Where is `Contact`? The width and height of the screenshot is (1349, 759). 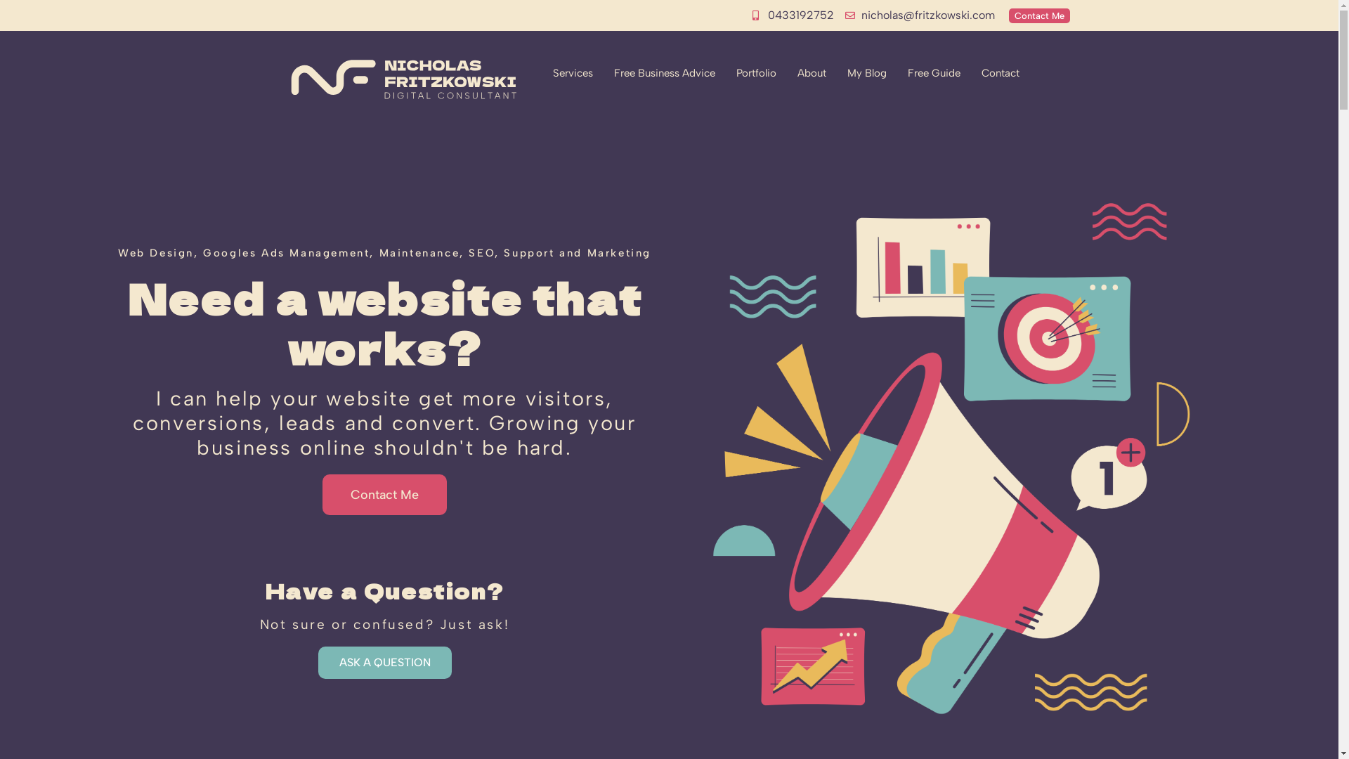
Contact is located at coordinates (1001, 73).